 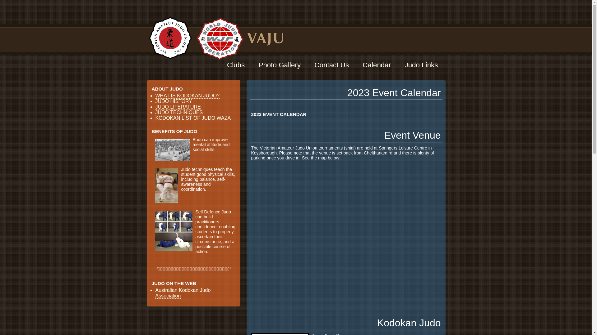 I want to click on JUDO LITERATURE, so click(x=178, y=107).